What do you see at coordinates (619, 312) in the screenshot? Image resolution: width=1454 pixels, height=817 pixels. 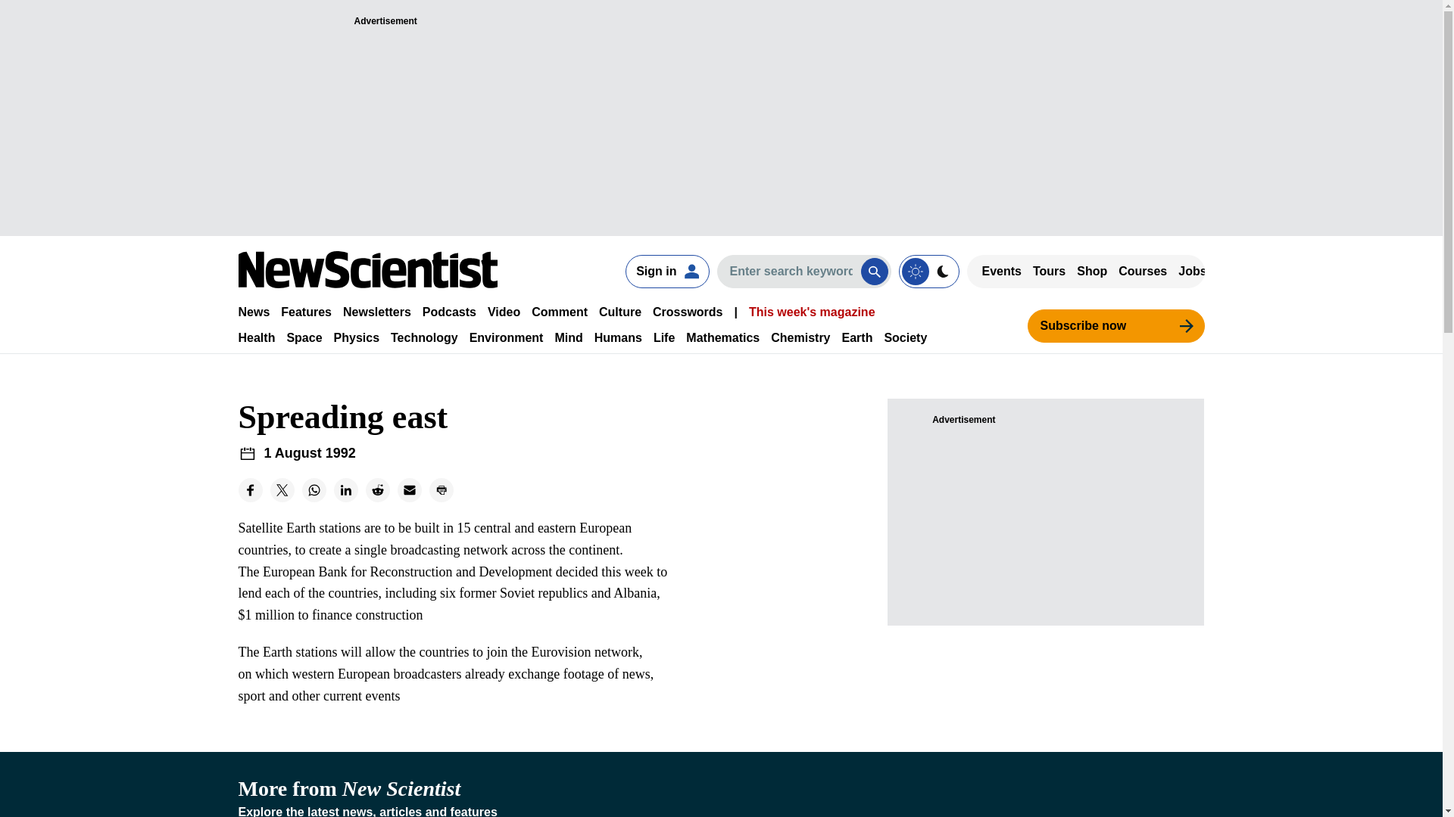 I see `Culture` at bounding box center [619, 312].